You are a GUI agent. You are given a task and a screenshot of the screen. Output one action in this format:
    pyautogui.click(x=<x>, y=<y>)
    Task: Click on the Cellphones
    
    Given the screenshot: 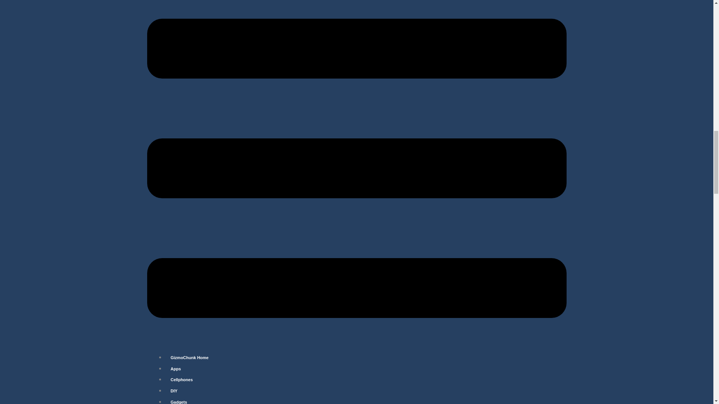 What is the action you would take?
    pyautogui.click(x=181, y=379)
    